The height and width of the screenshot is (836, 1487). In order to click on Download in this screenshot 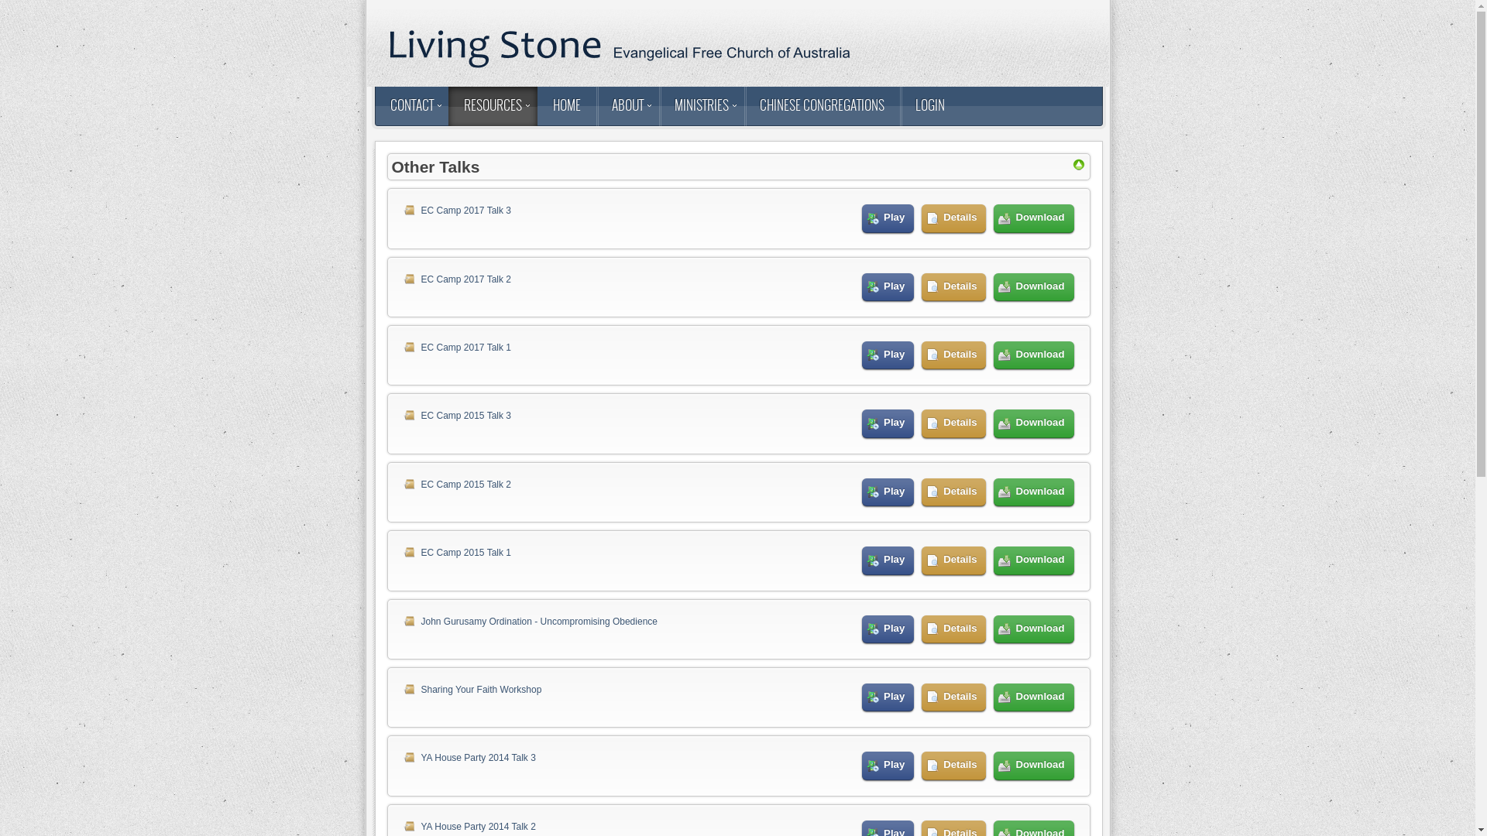, I will do `click(1033, 629)`.